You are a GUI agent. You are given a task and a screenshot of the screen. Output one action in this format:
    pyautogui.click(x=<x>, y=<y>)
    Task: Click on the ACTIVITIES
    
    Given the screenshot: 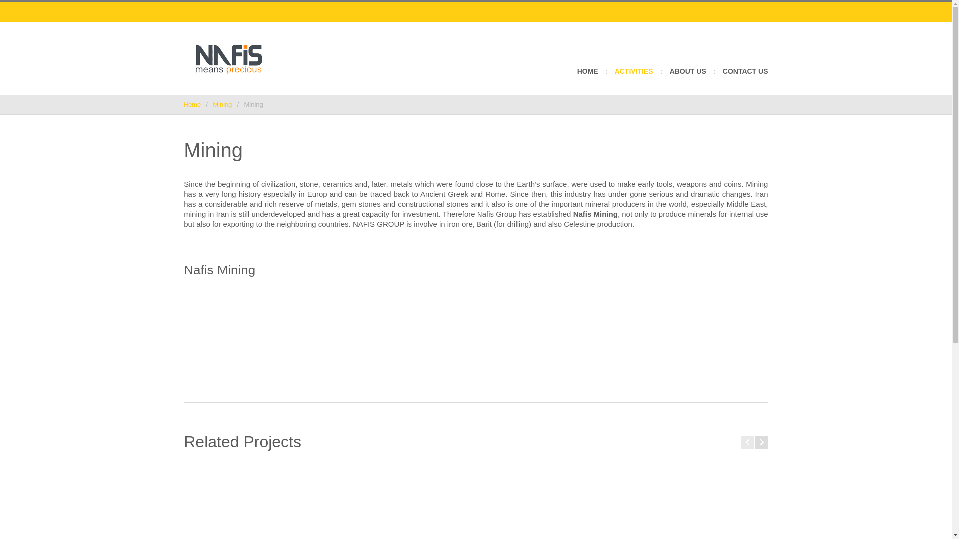 What is the action you would take?
    pyautogui.click(x=633, y=78)
    